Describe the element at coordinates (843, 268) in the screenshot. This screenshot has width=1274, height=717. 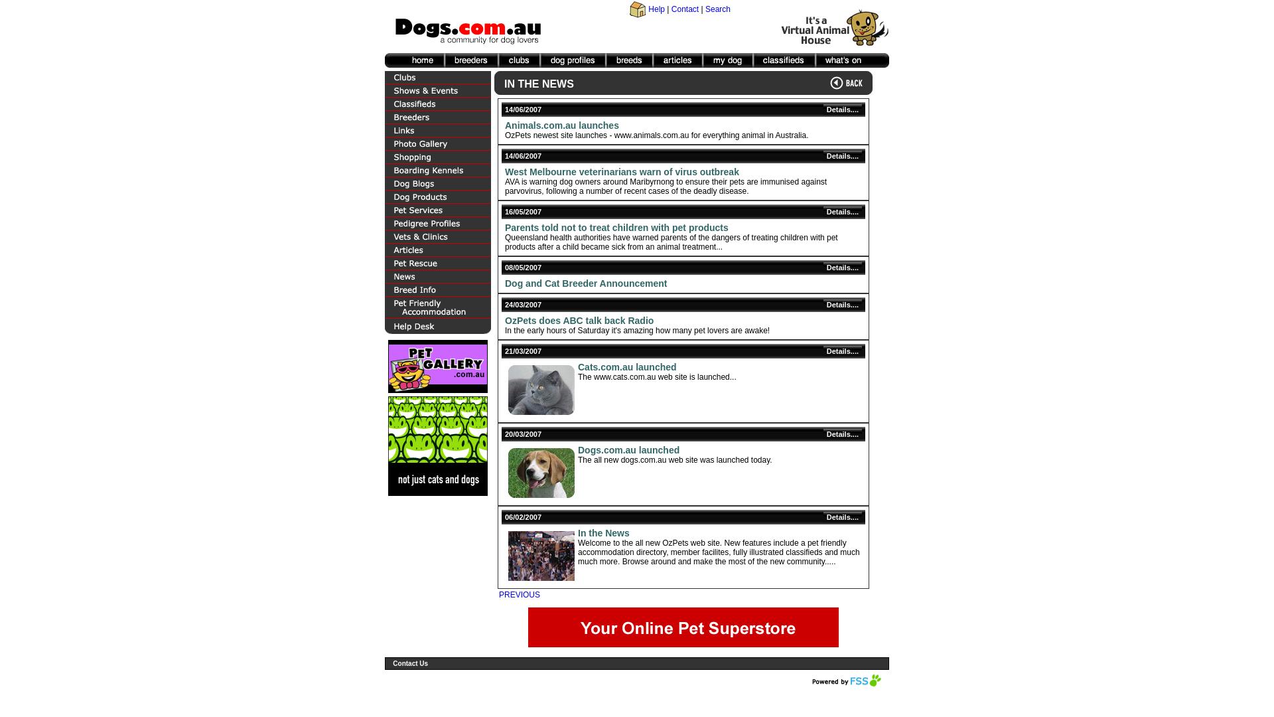
I see `Details....` at that location.